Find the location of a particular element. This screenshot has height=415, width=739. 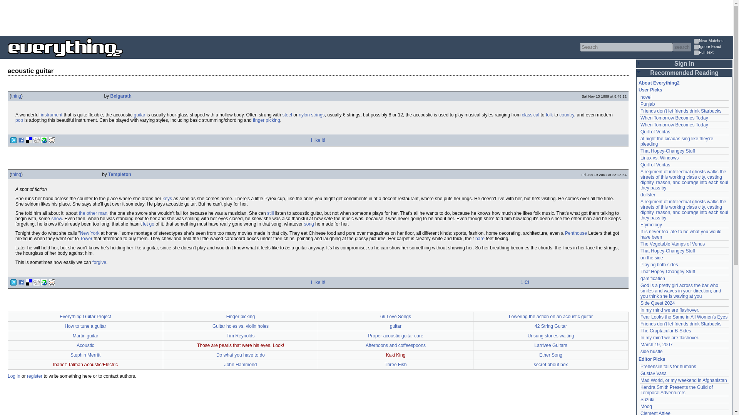

search is located at coordinates (682, 47).